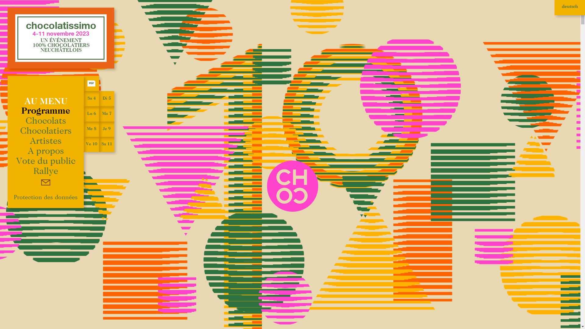  I want to click on Je 9, so click(107, 129).